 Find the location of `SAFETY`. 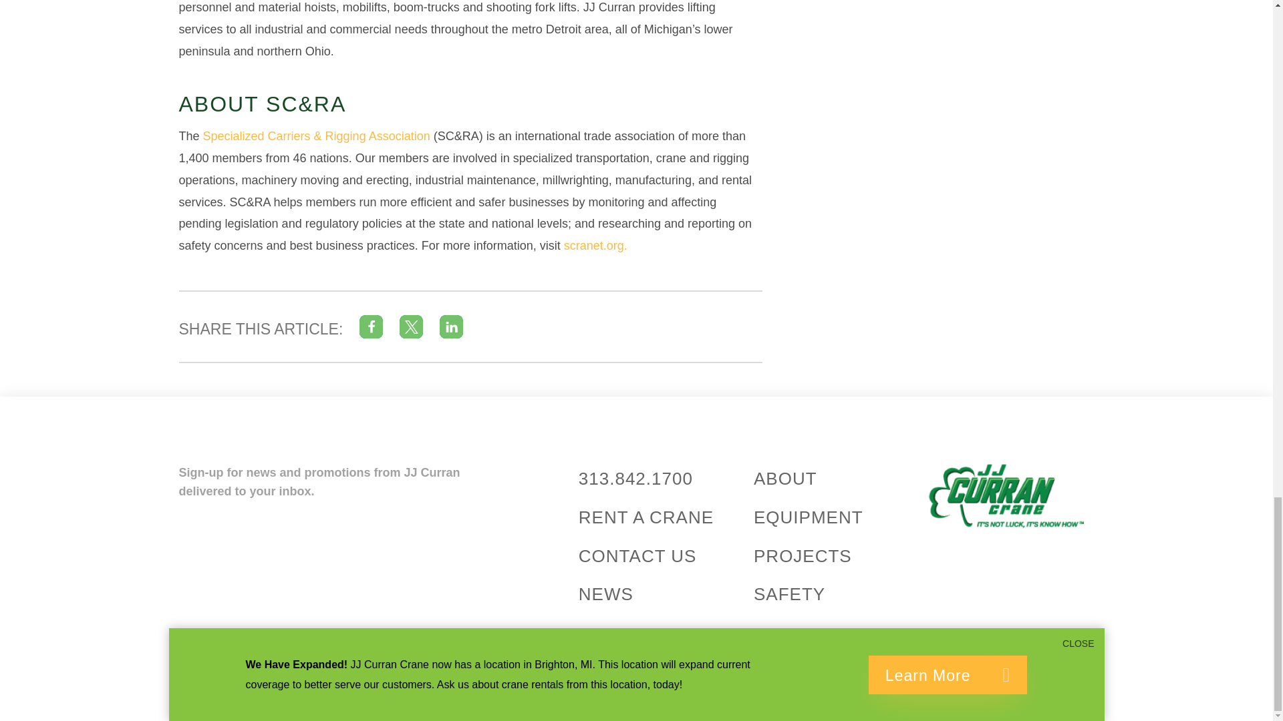

SAFETY is located at coordinates (789, 594).